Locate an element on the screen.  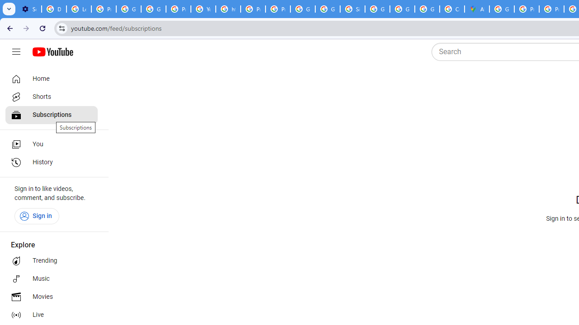
Home is located at coordinates (52, 79).